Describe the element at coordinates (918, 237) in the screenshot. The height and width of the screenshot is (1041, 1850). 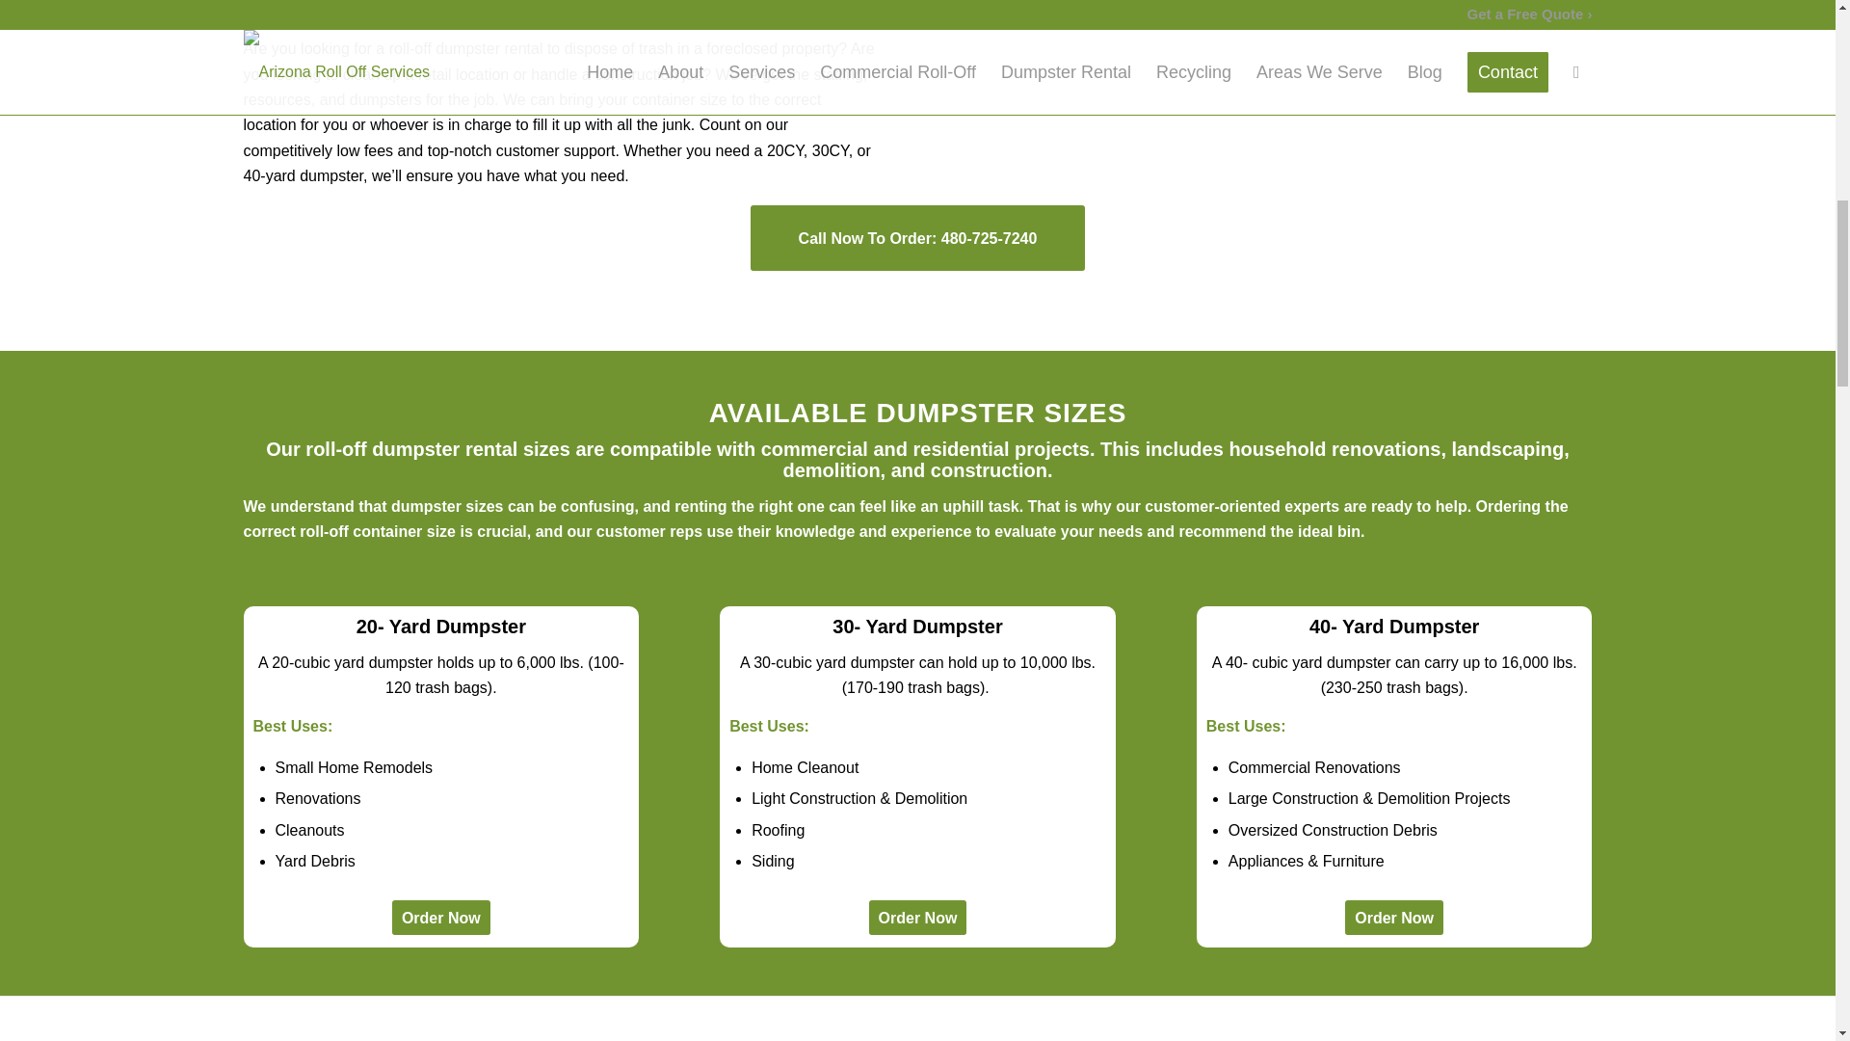
I see `Call Now To Order: 480-725-7240` at that location.